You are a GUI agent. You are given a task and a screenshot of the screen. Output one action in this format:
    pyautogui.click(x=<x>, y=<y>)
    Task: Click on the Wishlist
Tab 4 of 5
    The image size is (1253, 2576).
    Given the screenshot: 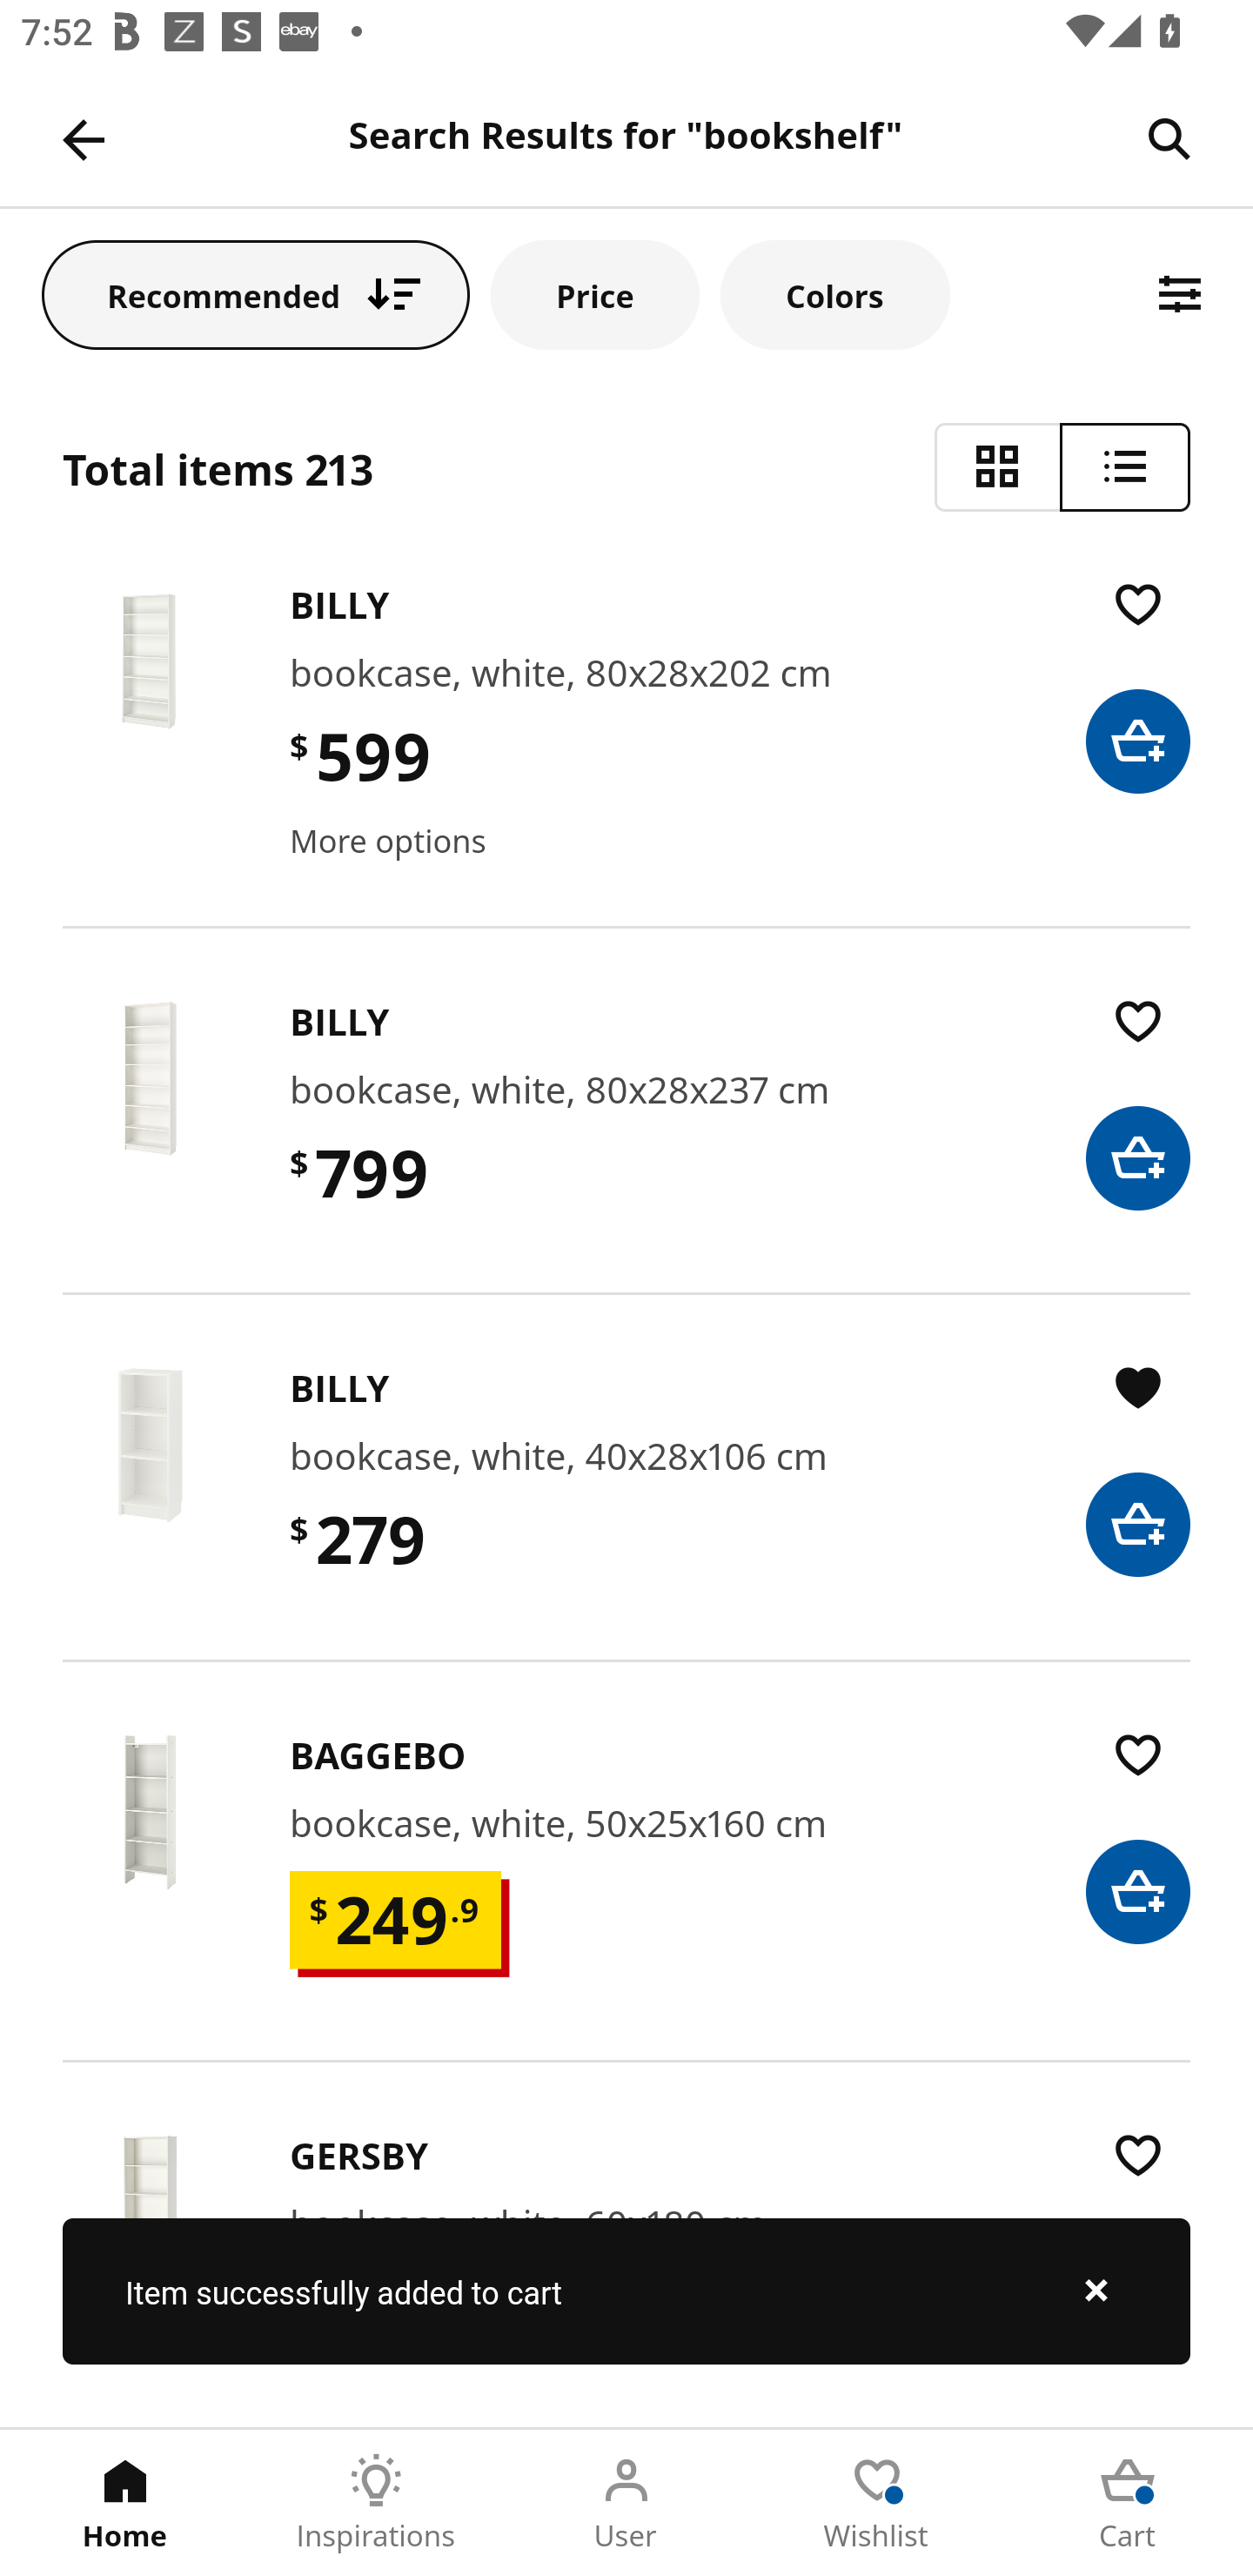 What is the action you would take?
    pyautogui.click(x=877, y=2503)
    